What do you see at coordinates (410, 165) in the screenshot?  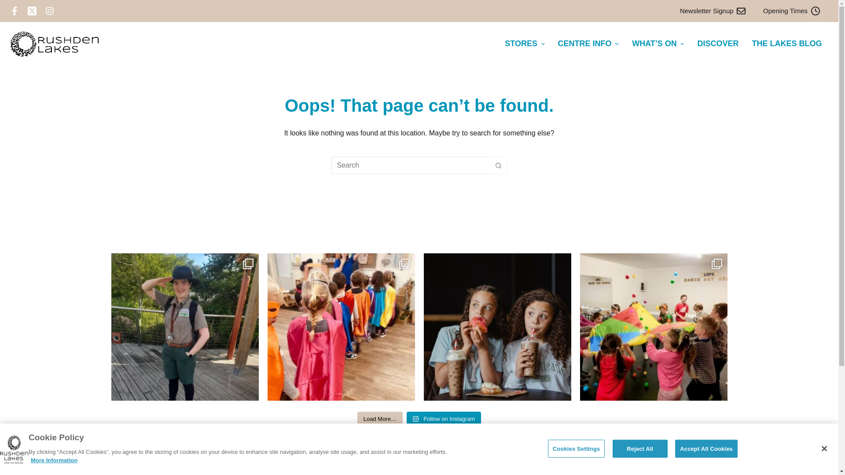 I see `Search for...` at bounding box center [410, 165].